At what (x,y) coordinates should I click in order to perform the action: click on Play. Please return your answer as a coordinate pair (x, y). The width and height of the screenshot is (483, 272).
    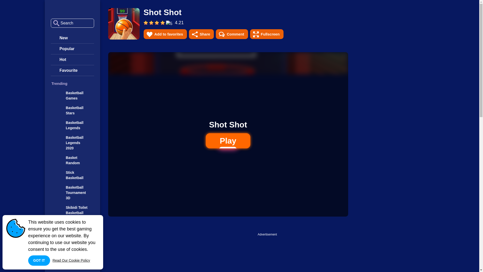
    Looking at the image, I should click on (228, 141).